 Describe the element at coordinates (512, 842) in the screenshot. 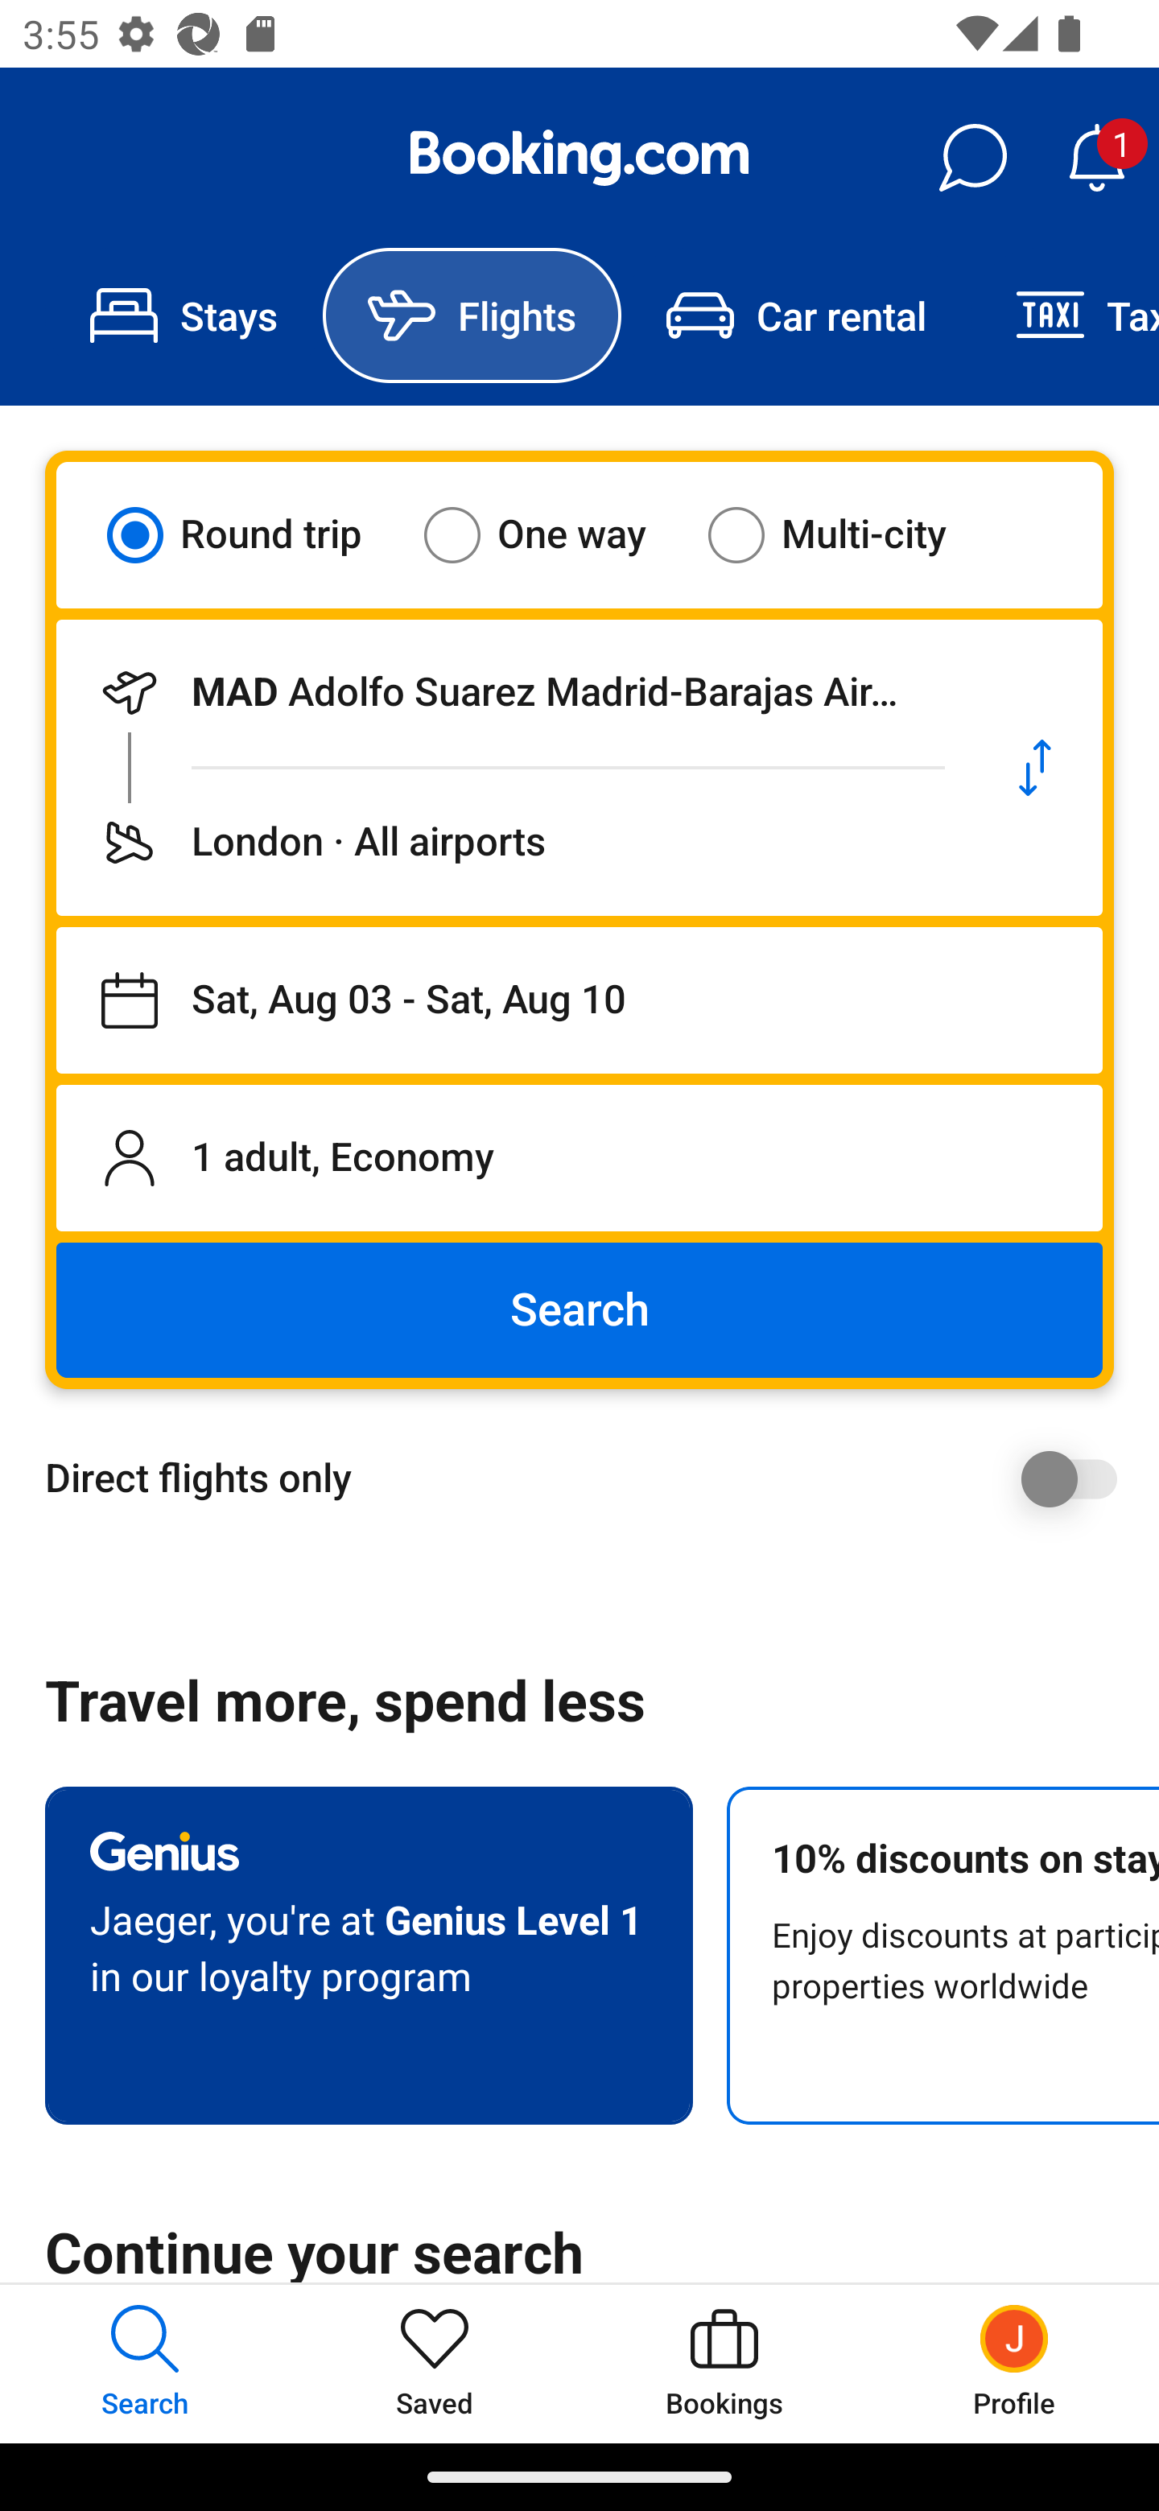

I see `Flying to London · All airports` at that location.